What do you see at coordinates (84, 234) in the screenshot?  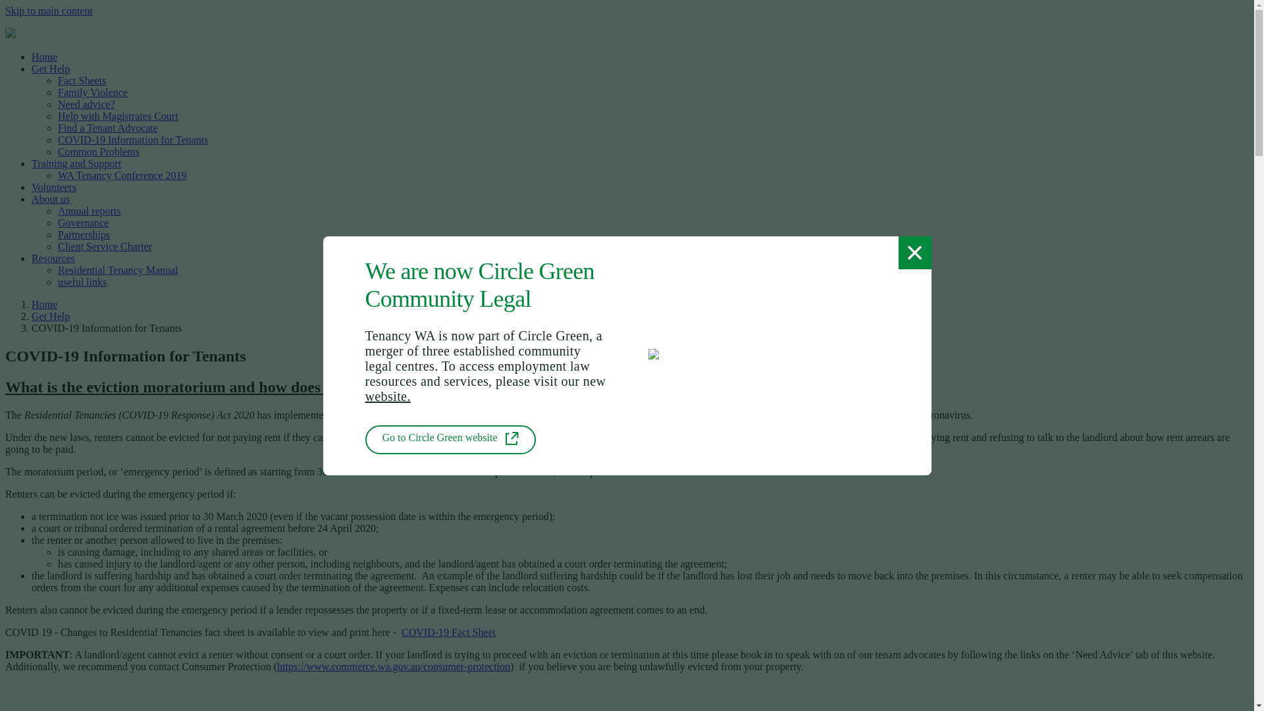 I see `Partnerships` at bounding box center [84, 234].